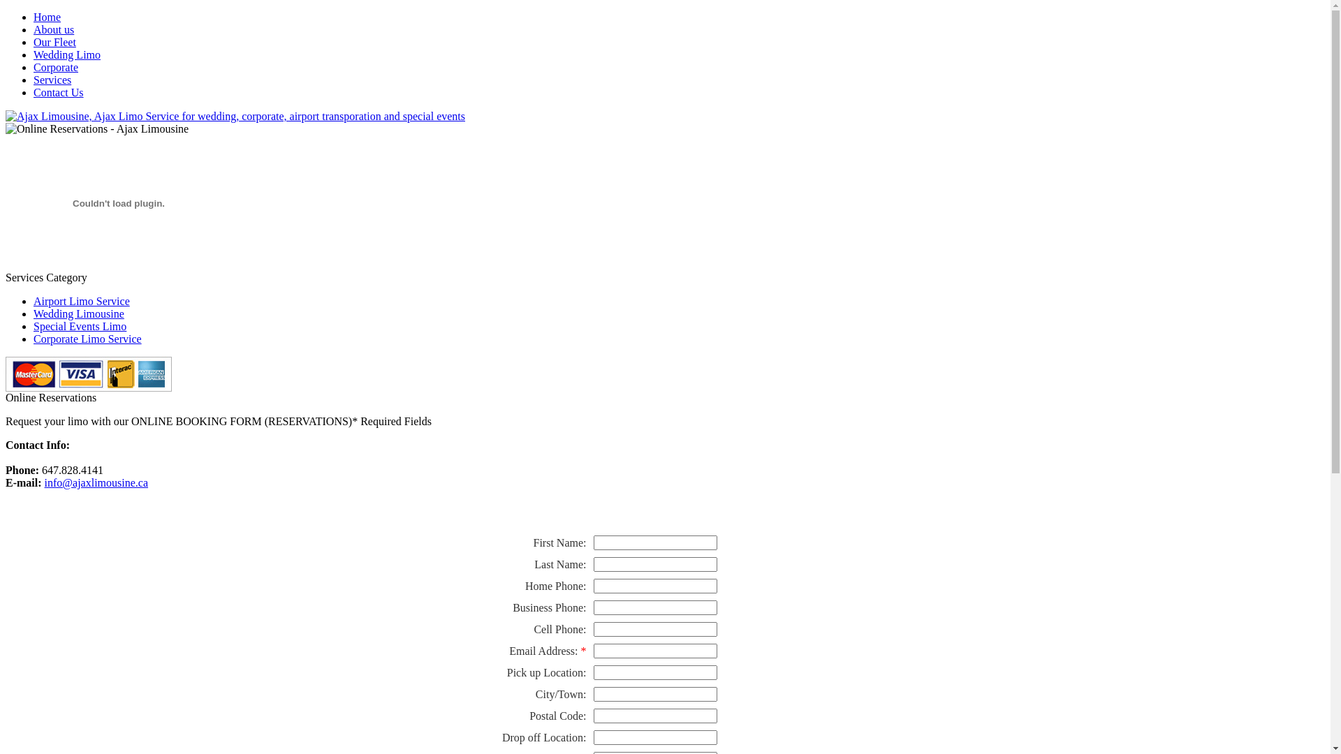  I want to click on About us, so click(54, 29).